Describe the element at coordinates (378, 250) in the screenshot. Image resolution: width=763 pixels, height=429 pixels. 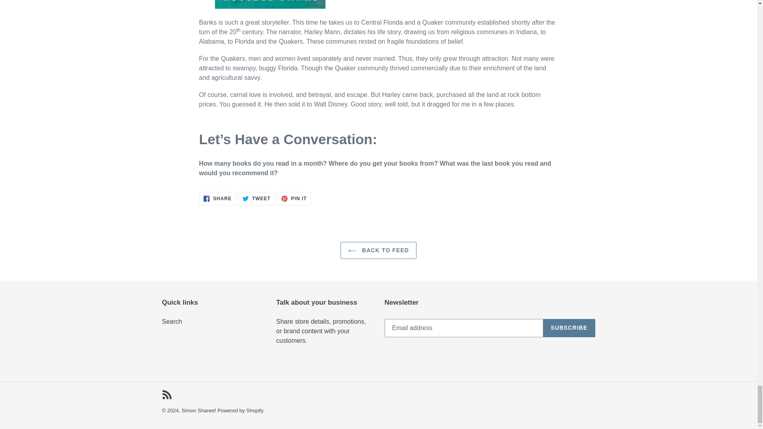
I see `Simon Shareef` at that location.